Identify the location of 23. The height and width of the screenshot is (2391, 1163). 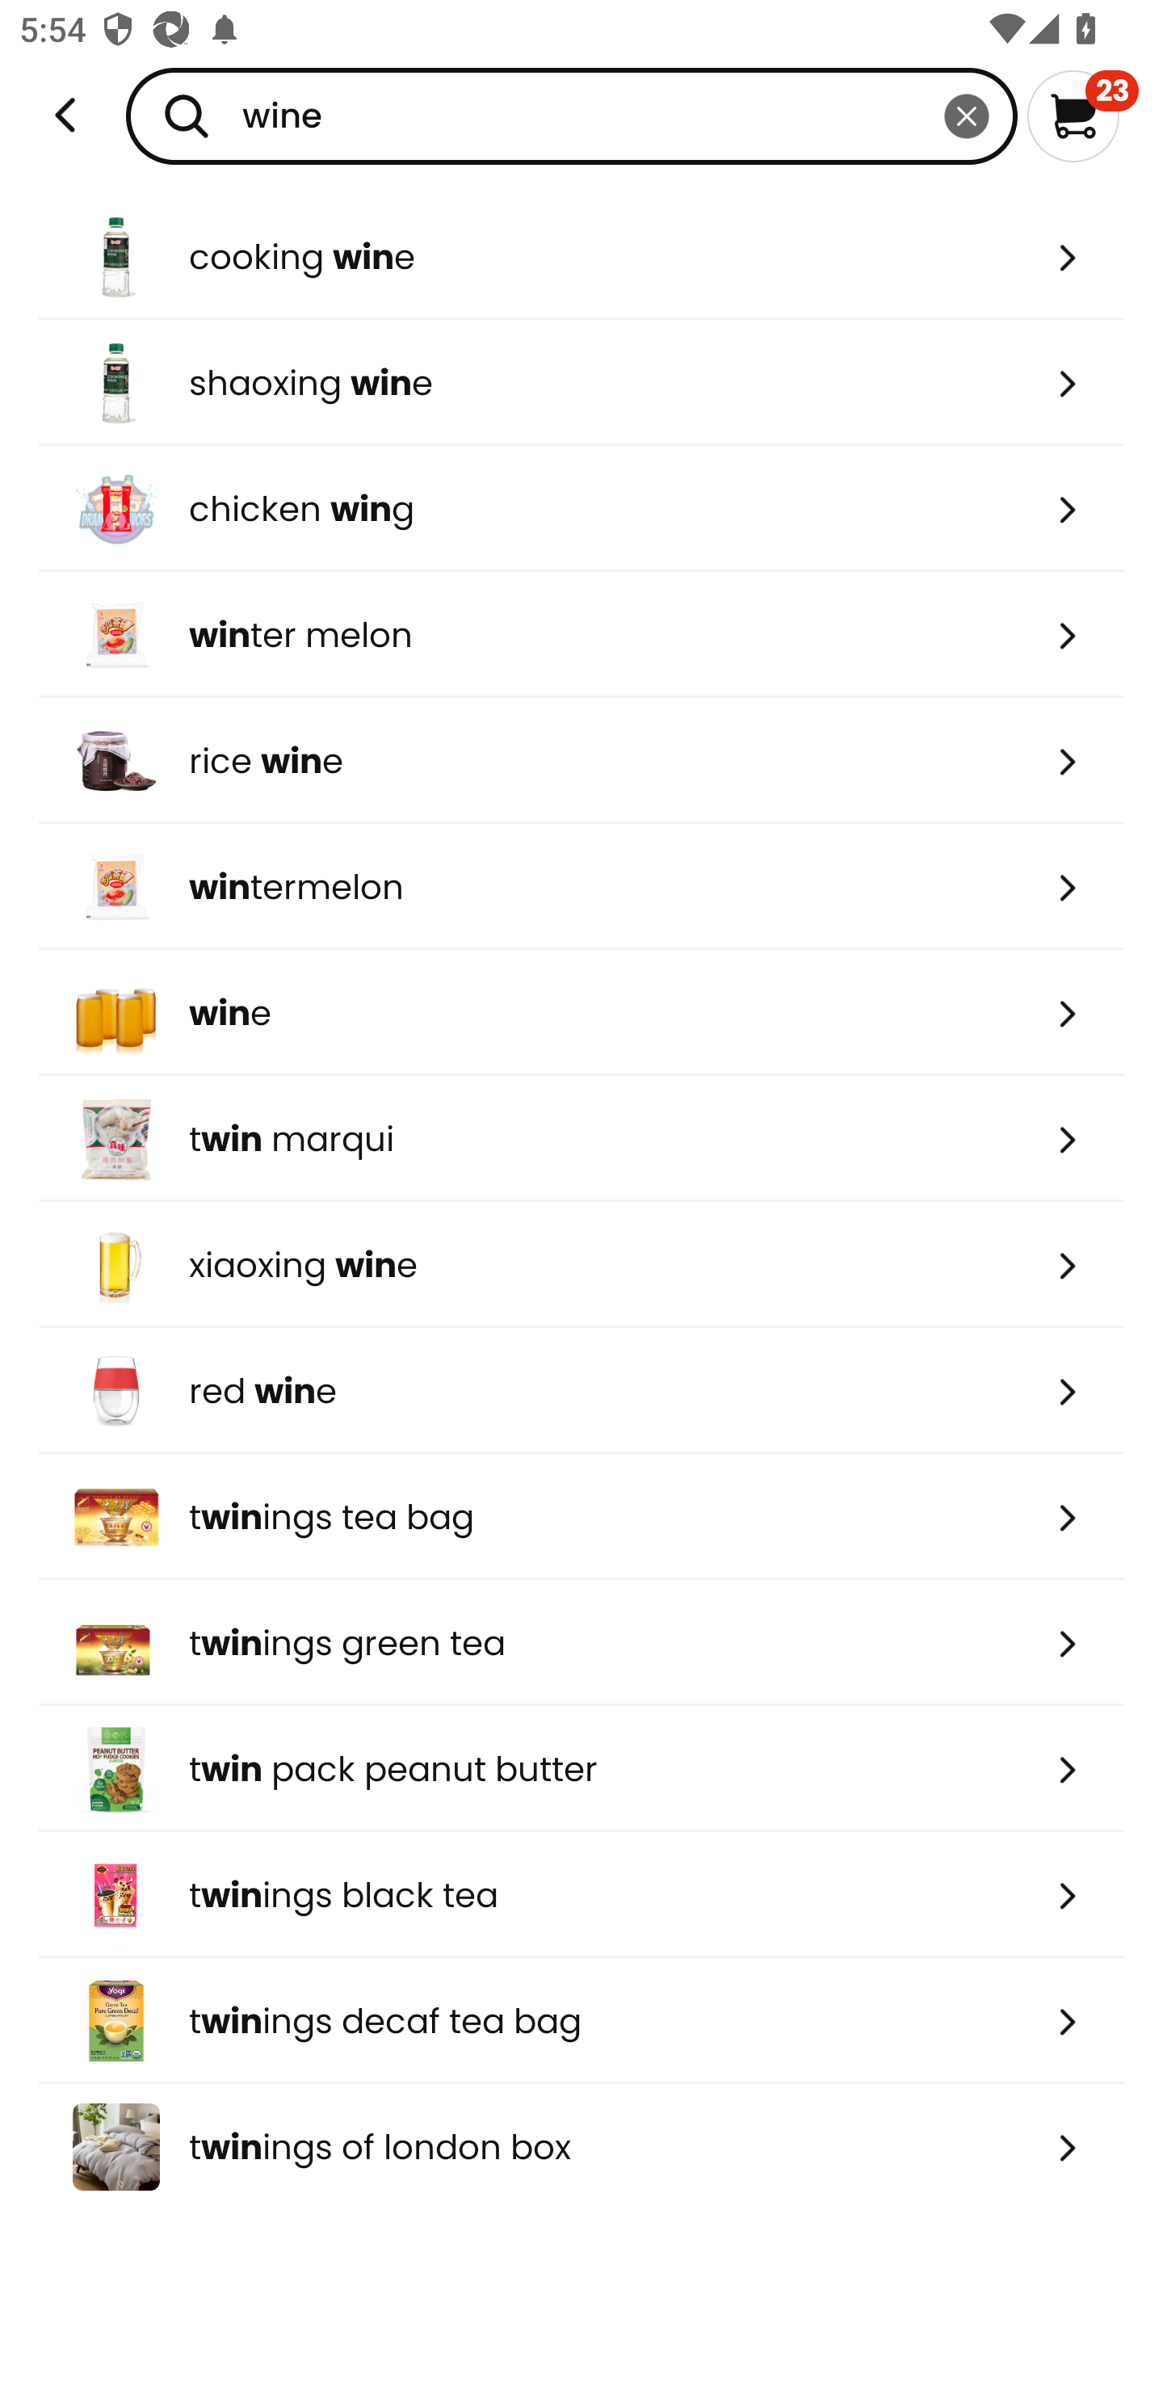
(1082, 116).